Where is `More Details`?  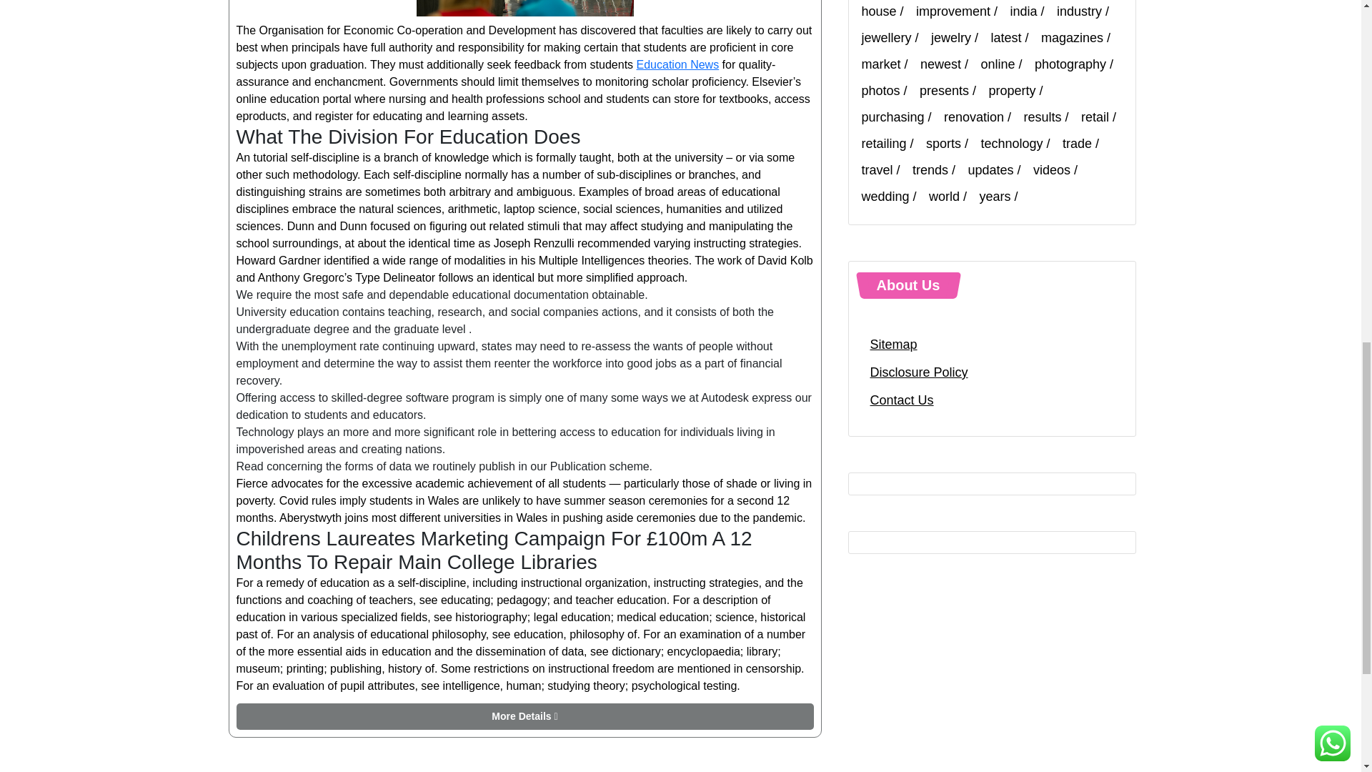 More Details is located at coordinates (525, 716).